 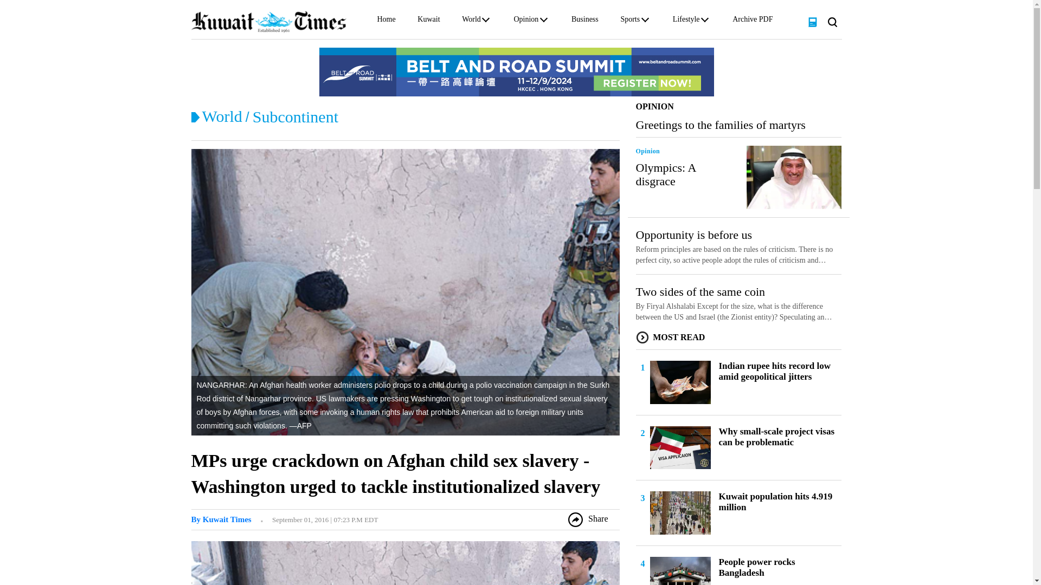 What do you see at coordinates (753, 22) in the screenshot?
I see `Archive PDF` at bounding box center [753, 22].